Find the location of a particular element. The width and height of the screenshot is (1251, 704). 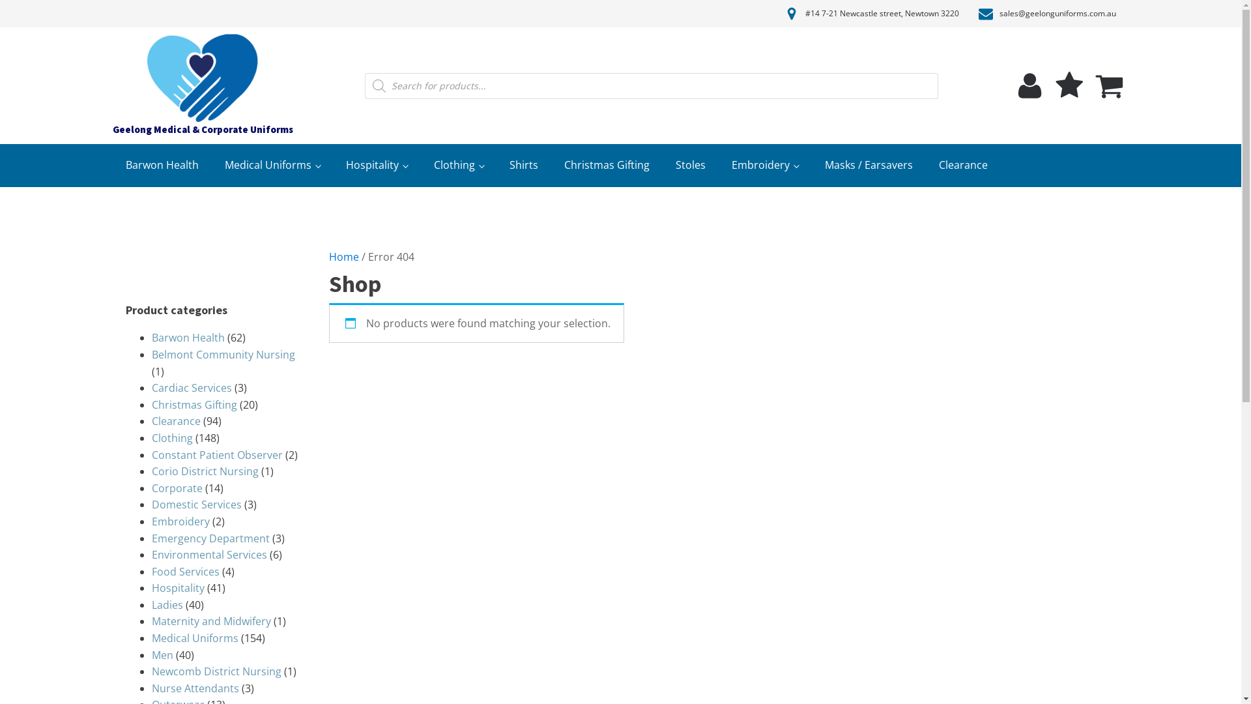

Ladies is located at coordinates (167, 605).